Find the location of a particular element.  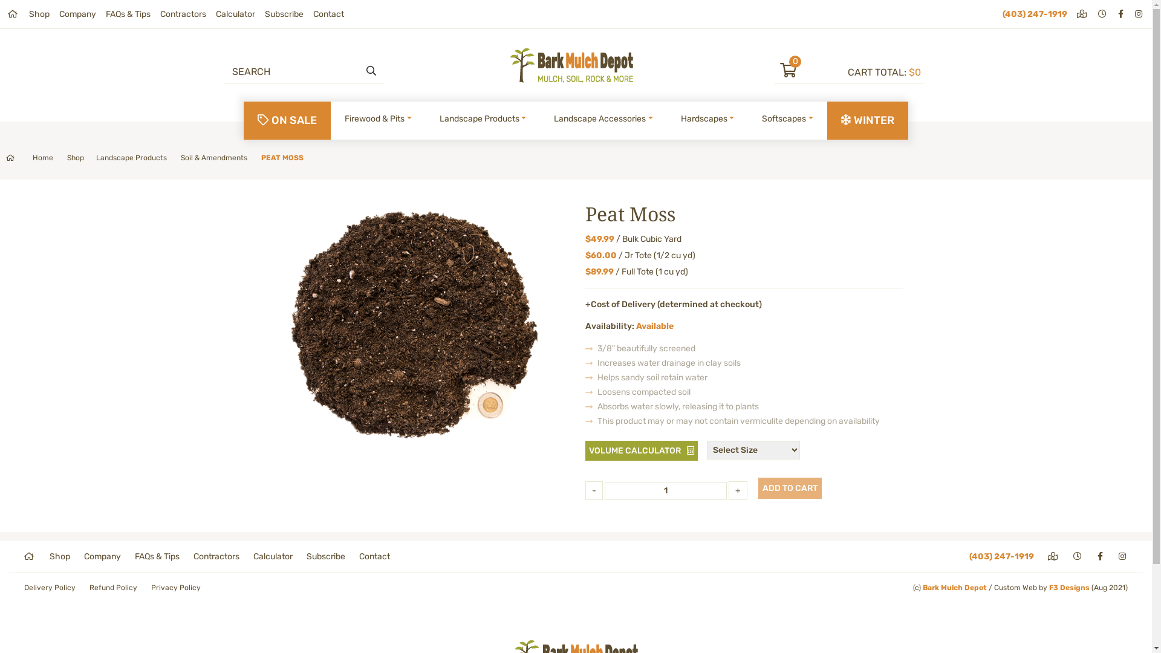

ADD TO CART is located at coordinates (790, 489).